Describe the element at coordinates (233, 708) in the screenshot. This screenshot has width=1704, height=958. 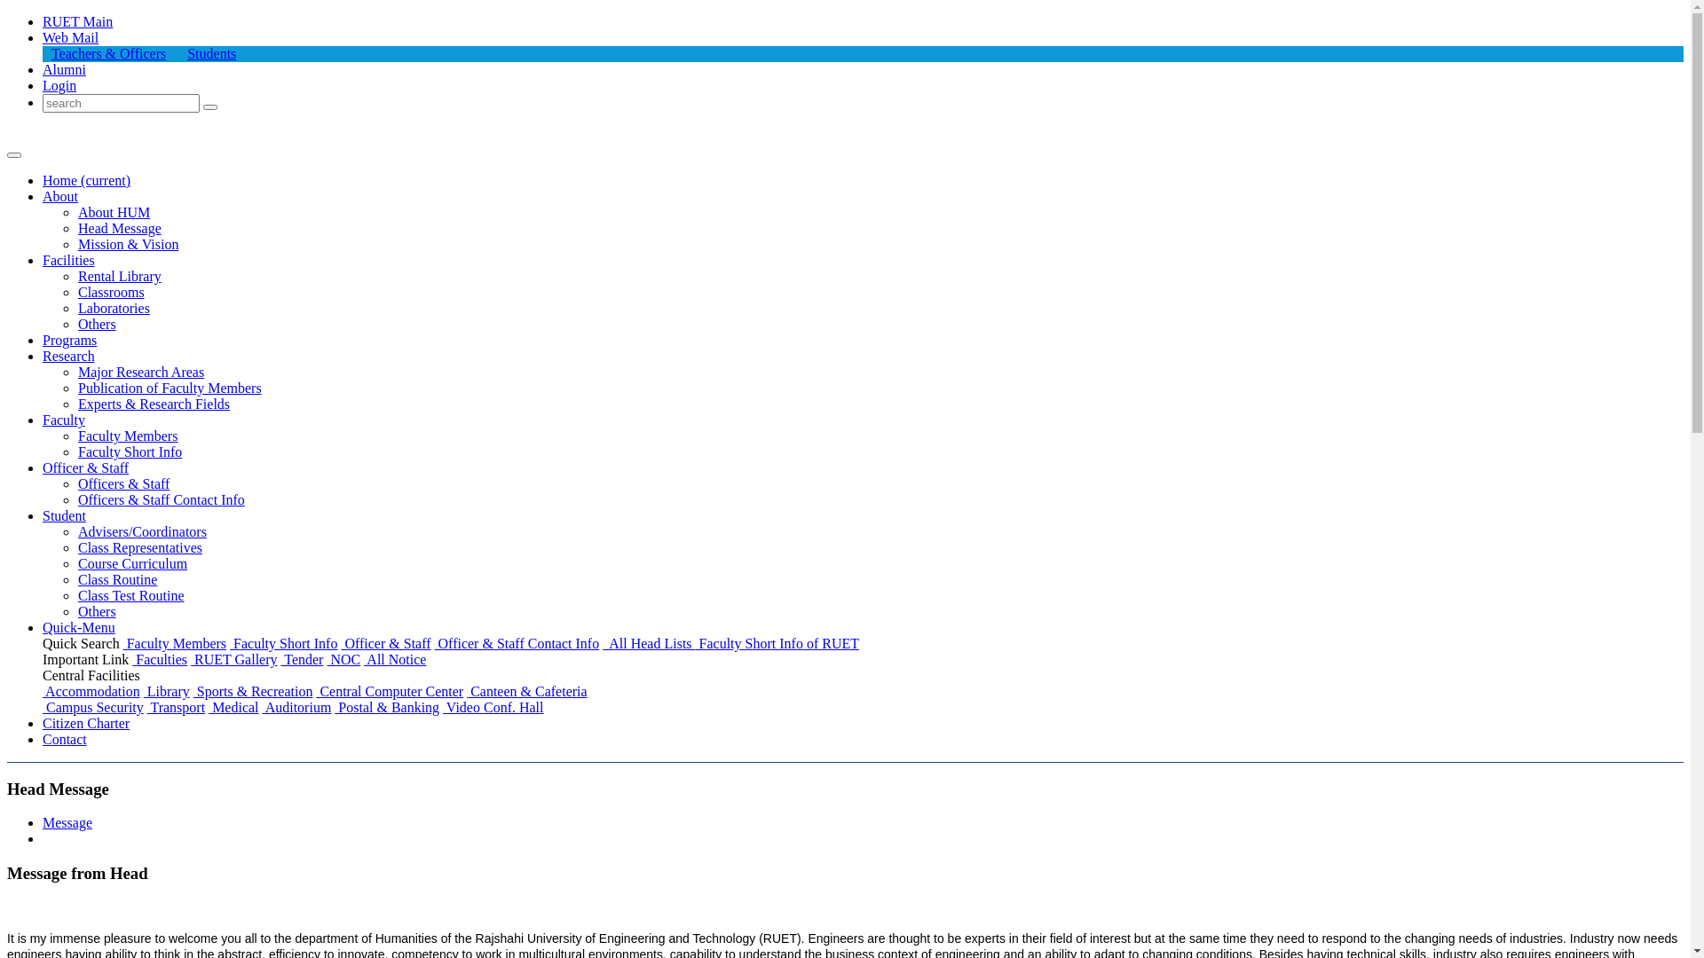
I see ` Medical` at that location.